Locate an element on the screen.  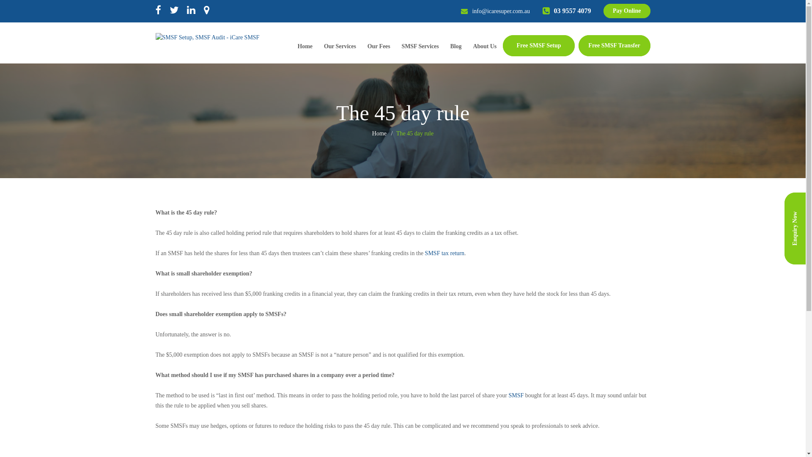
Free SMSF Setup is located at coordinates (539, 46).